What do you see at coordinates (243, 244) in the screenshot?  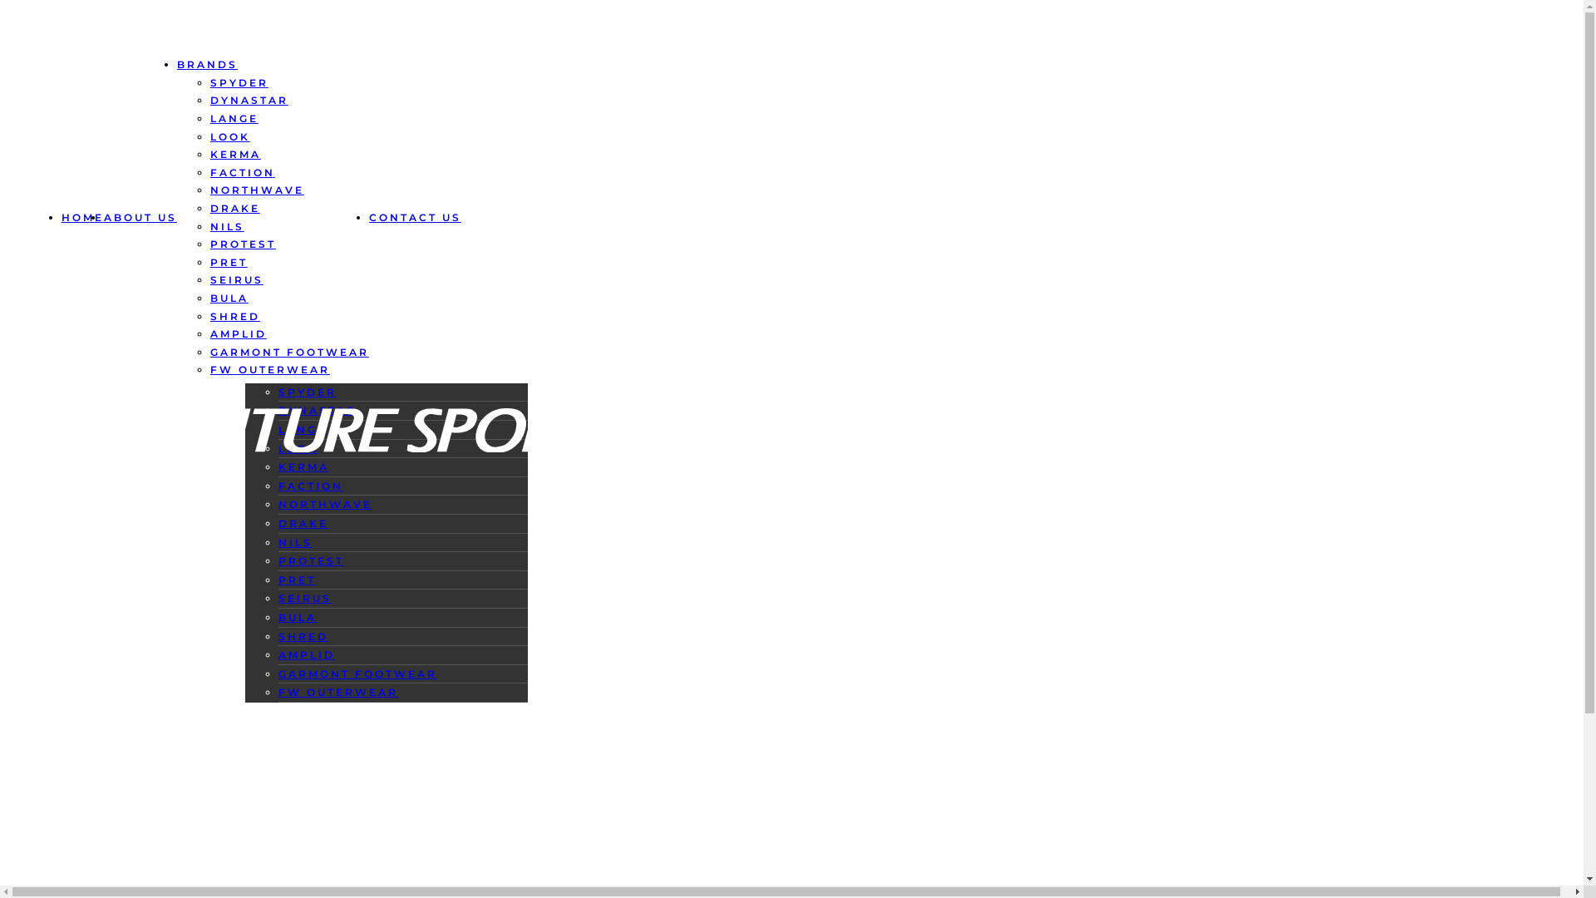 I see `PROTEST` at bounding box center [243, 244].